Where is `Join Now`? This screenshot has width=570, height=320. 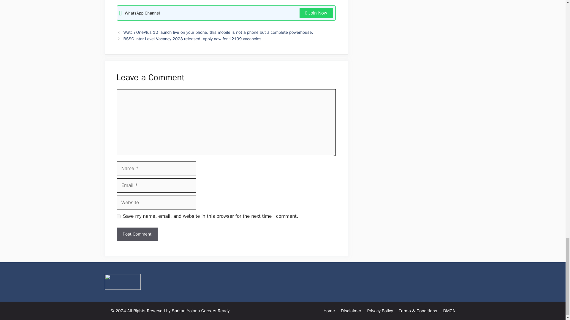 Join Now is located at coordinates (316, 13).